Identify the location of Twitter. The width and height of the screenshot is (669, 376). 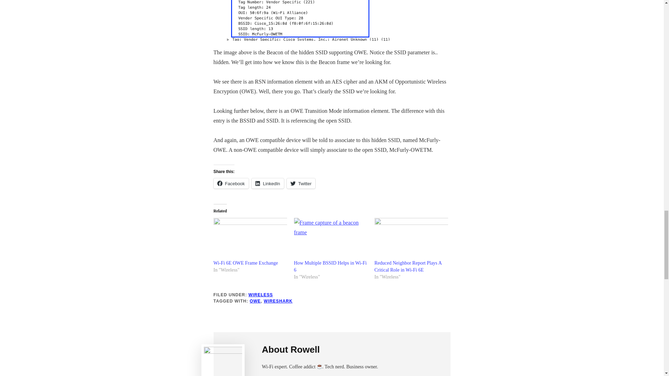
(301, 183).